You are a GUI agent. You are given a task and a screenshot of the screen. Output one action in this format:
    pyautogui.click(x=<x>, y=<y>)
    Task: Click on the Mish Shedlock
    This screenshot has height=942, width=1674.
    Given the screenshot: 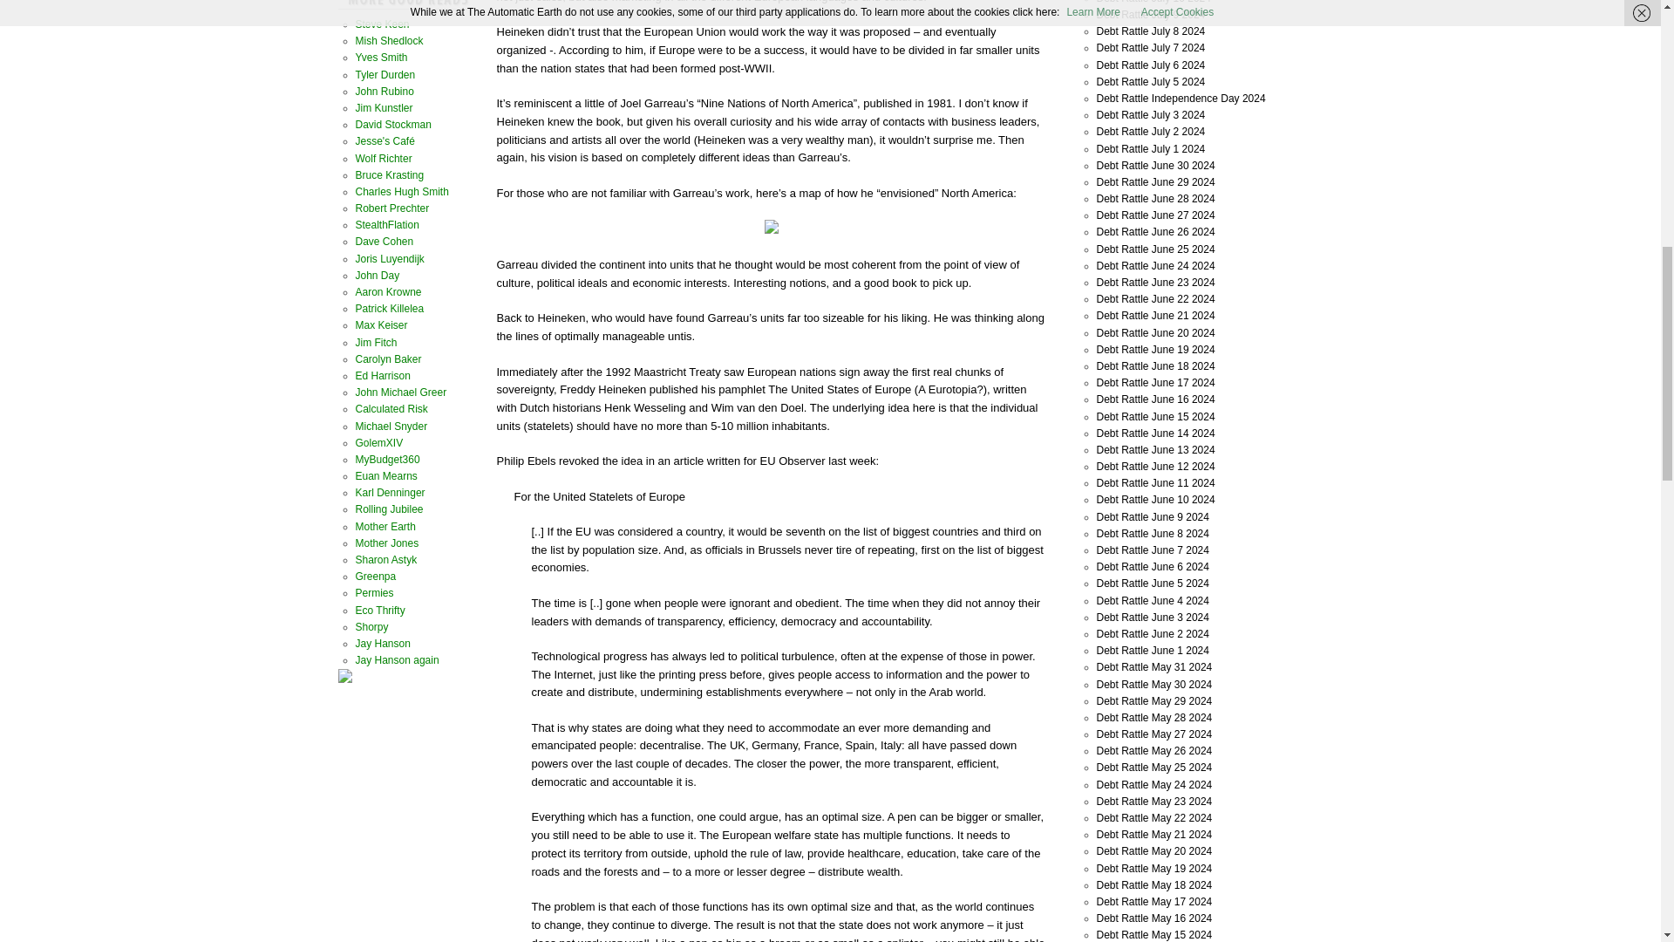 What is the action you would take?
    pyautogui.click(x=389, y=40)
    